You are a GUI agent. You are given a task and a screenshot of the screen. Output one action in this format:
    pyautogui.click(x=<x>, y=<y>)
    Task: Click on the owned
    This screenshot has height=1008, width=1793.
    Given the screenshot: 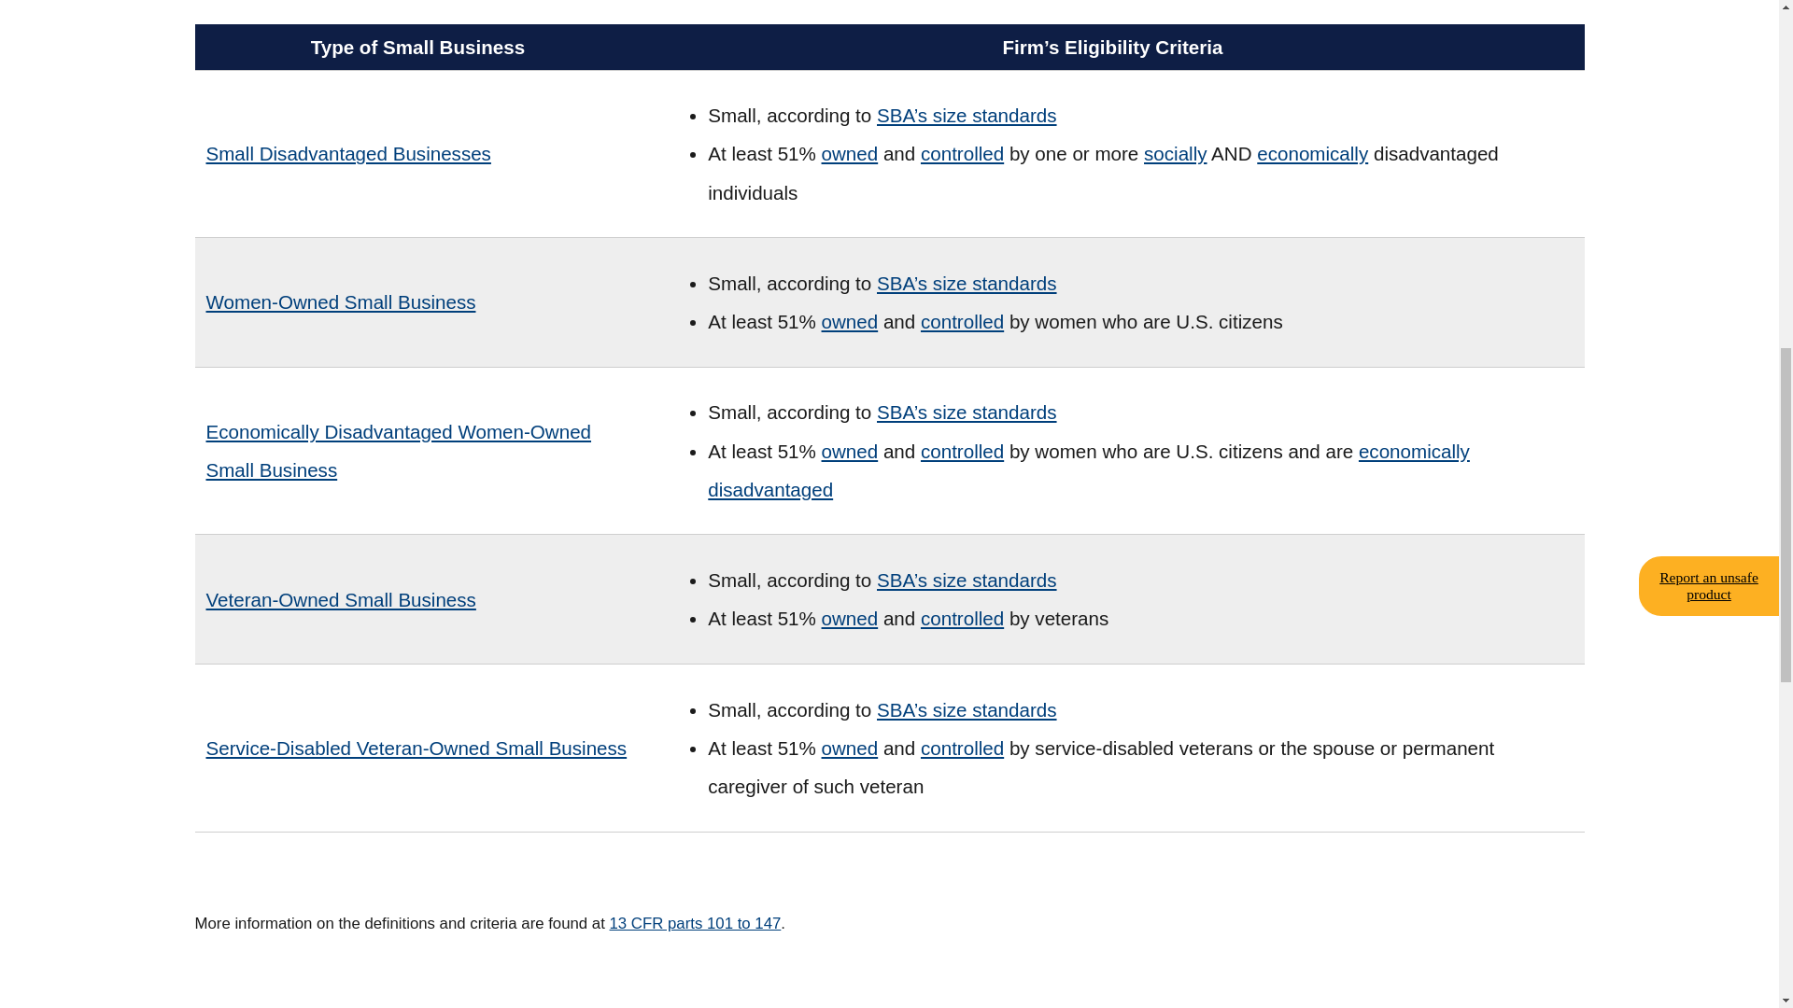 What is the action you would take?
    pyautogui.click(x=850, y=153)
    